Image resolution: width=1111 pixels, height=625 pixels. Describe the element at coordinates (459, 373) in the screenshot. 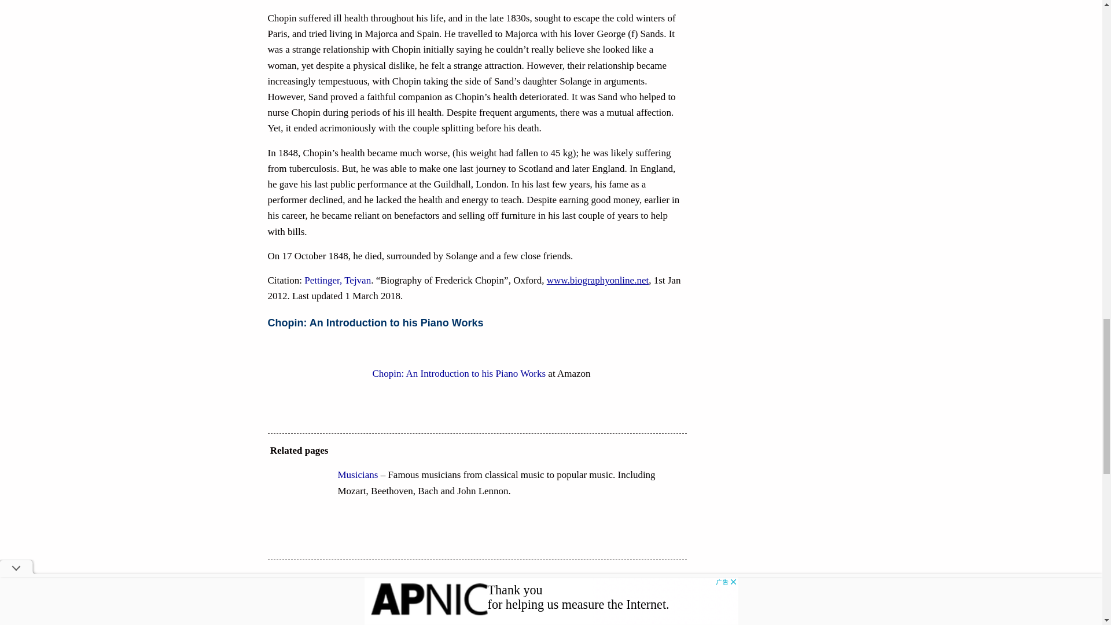

I see `Chopin: An Introduction to his Piano Works` at that location.